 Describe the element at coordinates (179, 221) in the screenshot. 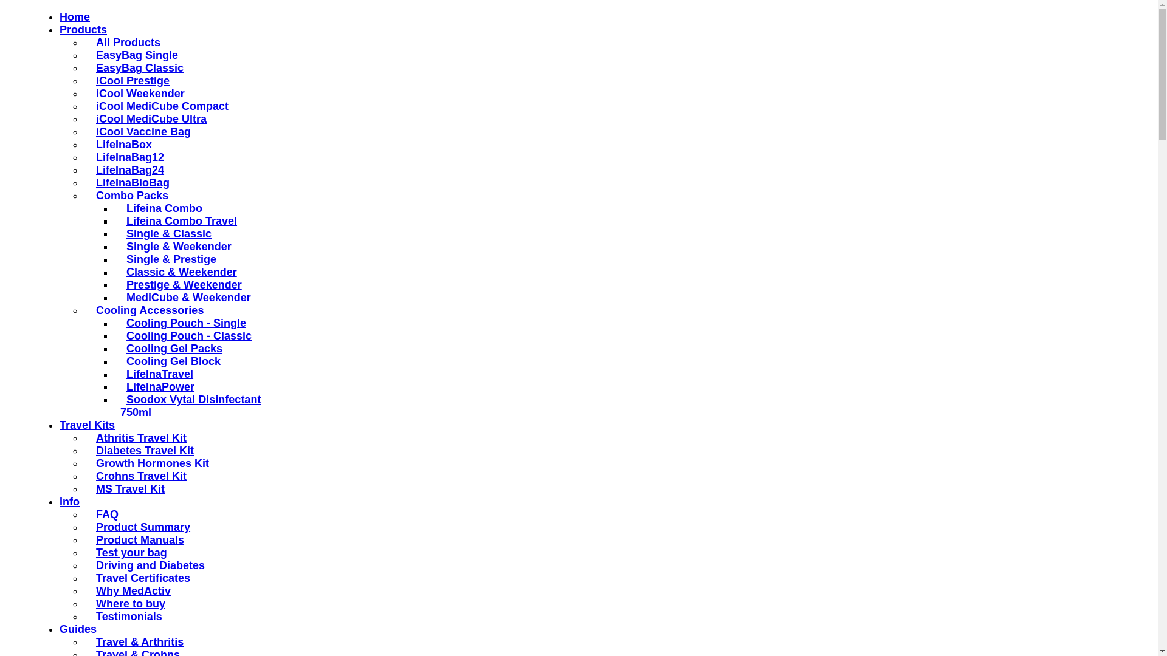

I see `Lifeina Combo Travel` at that location.